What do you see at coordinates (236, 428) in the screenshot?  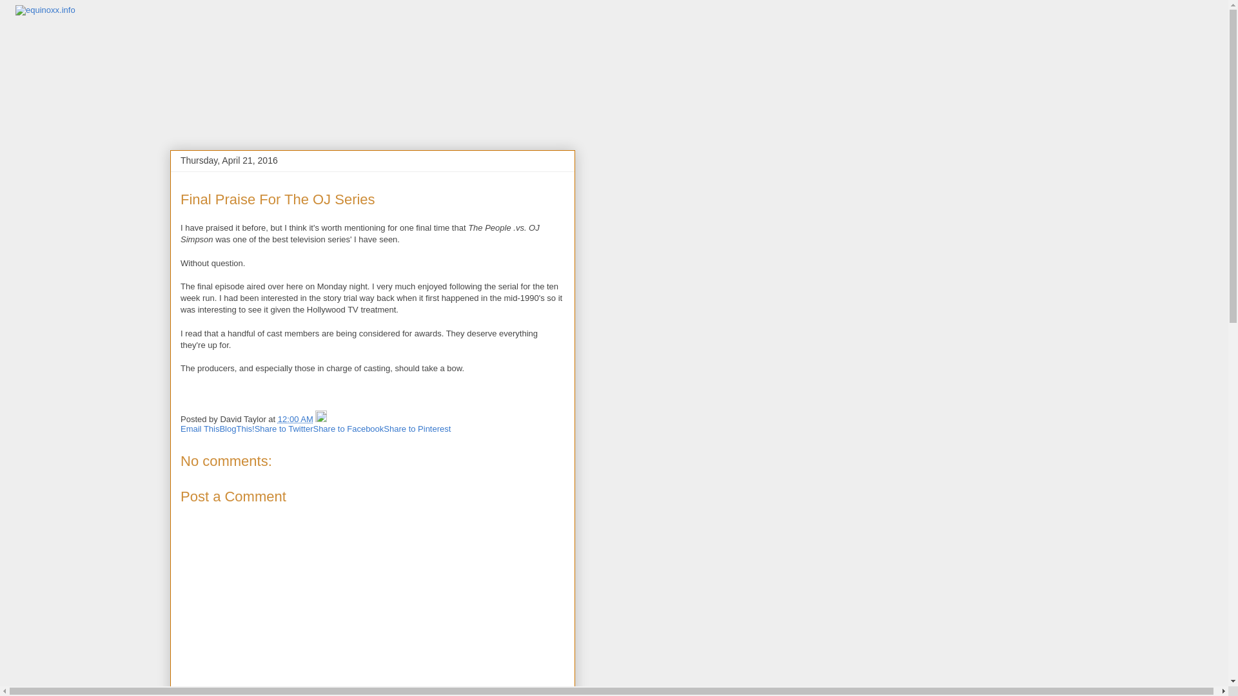 I see `BlogThis!` at bounding box center [236, 428].